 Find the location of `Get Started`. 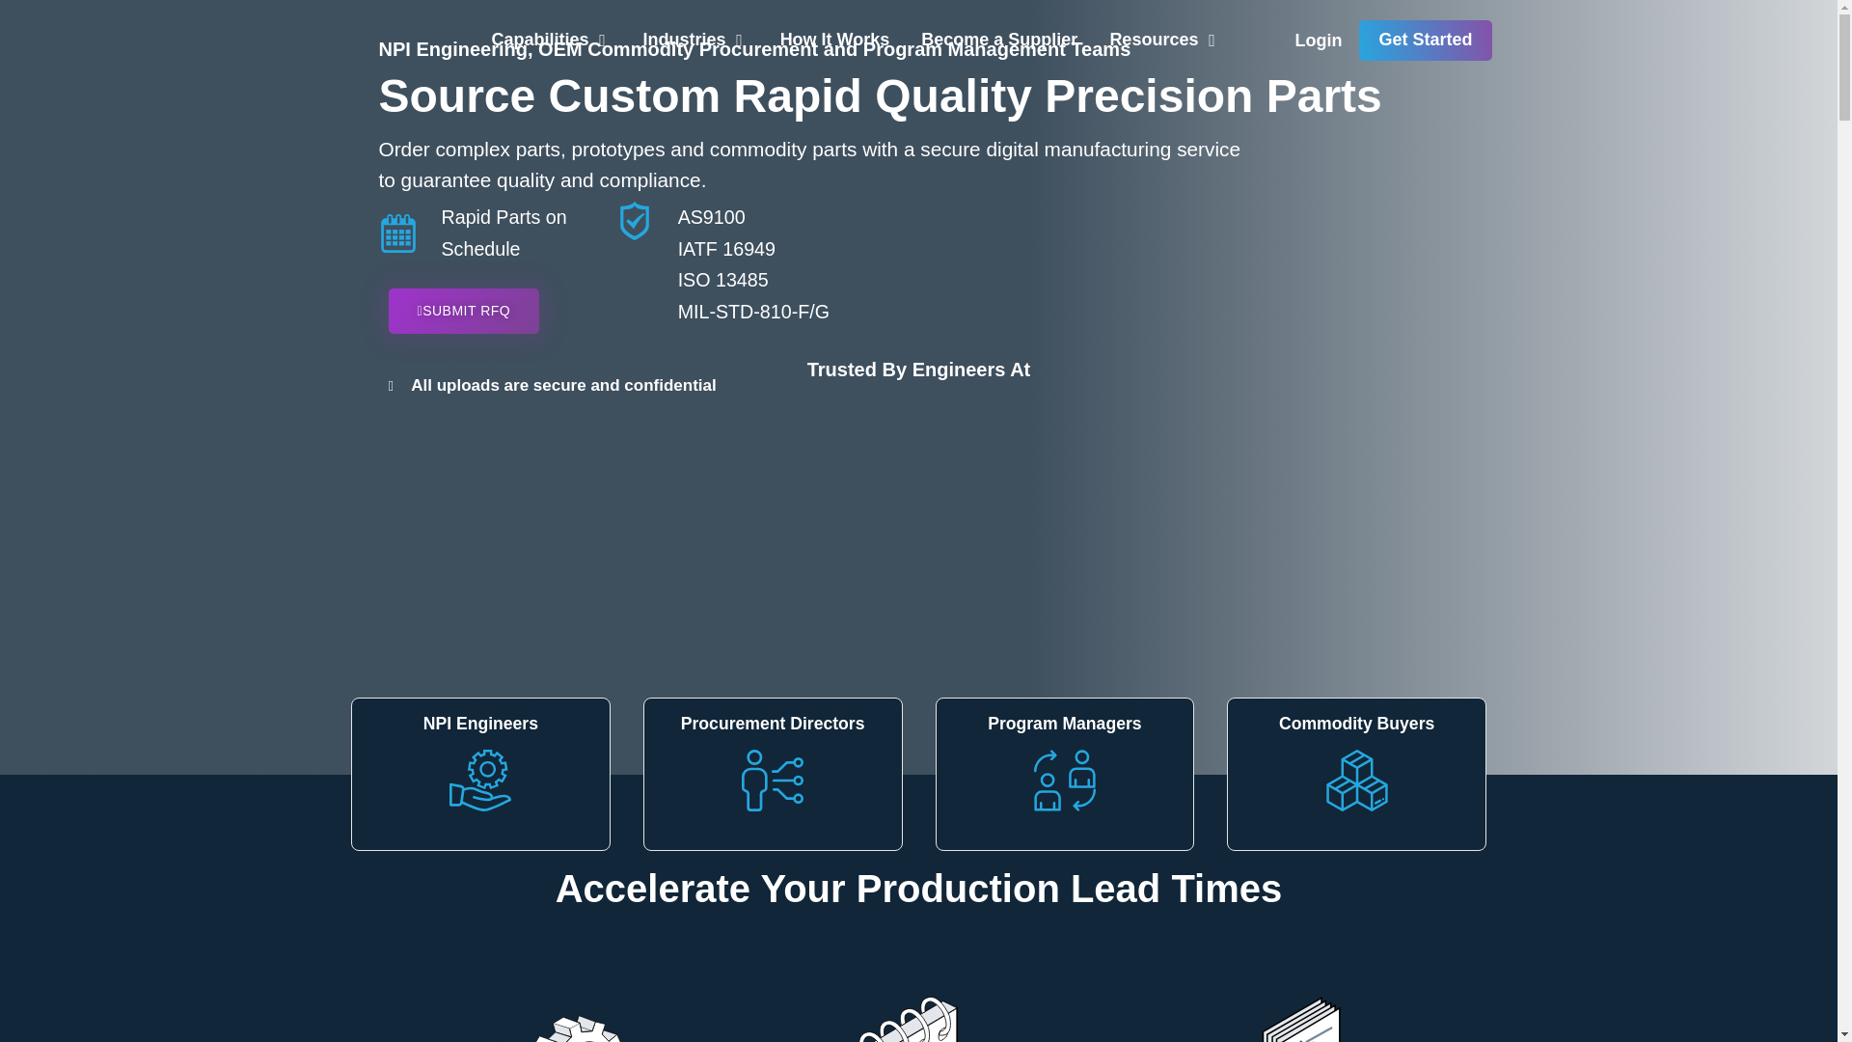

Get Started is located at coordinates (1425, 40).